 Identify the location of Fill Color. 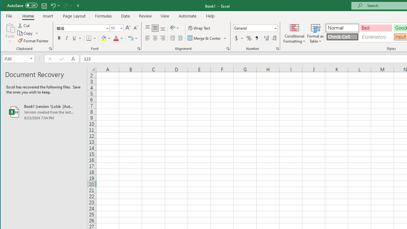
(106, 38).